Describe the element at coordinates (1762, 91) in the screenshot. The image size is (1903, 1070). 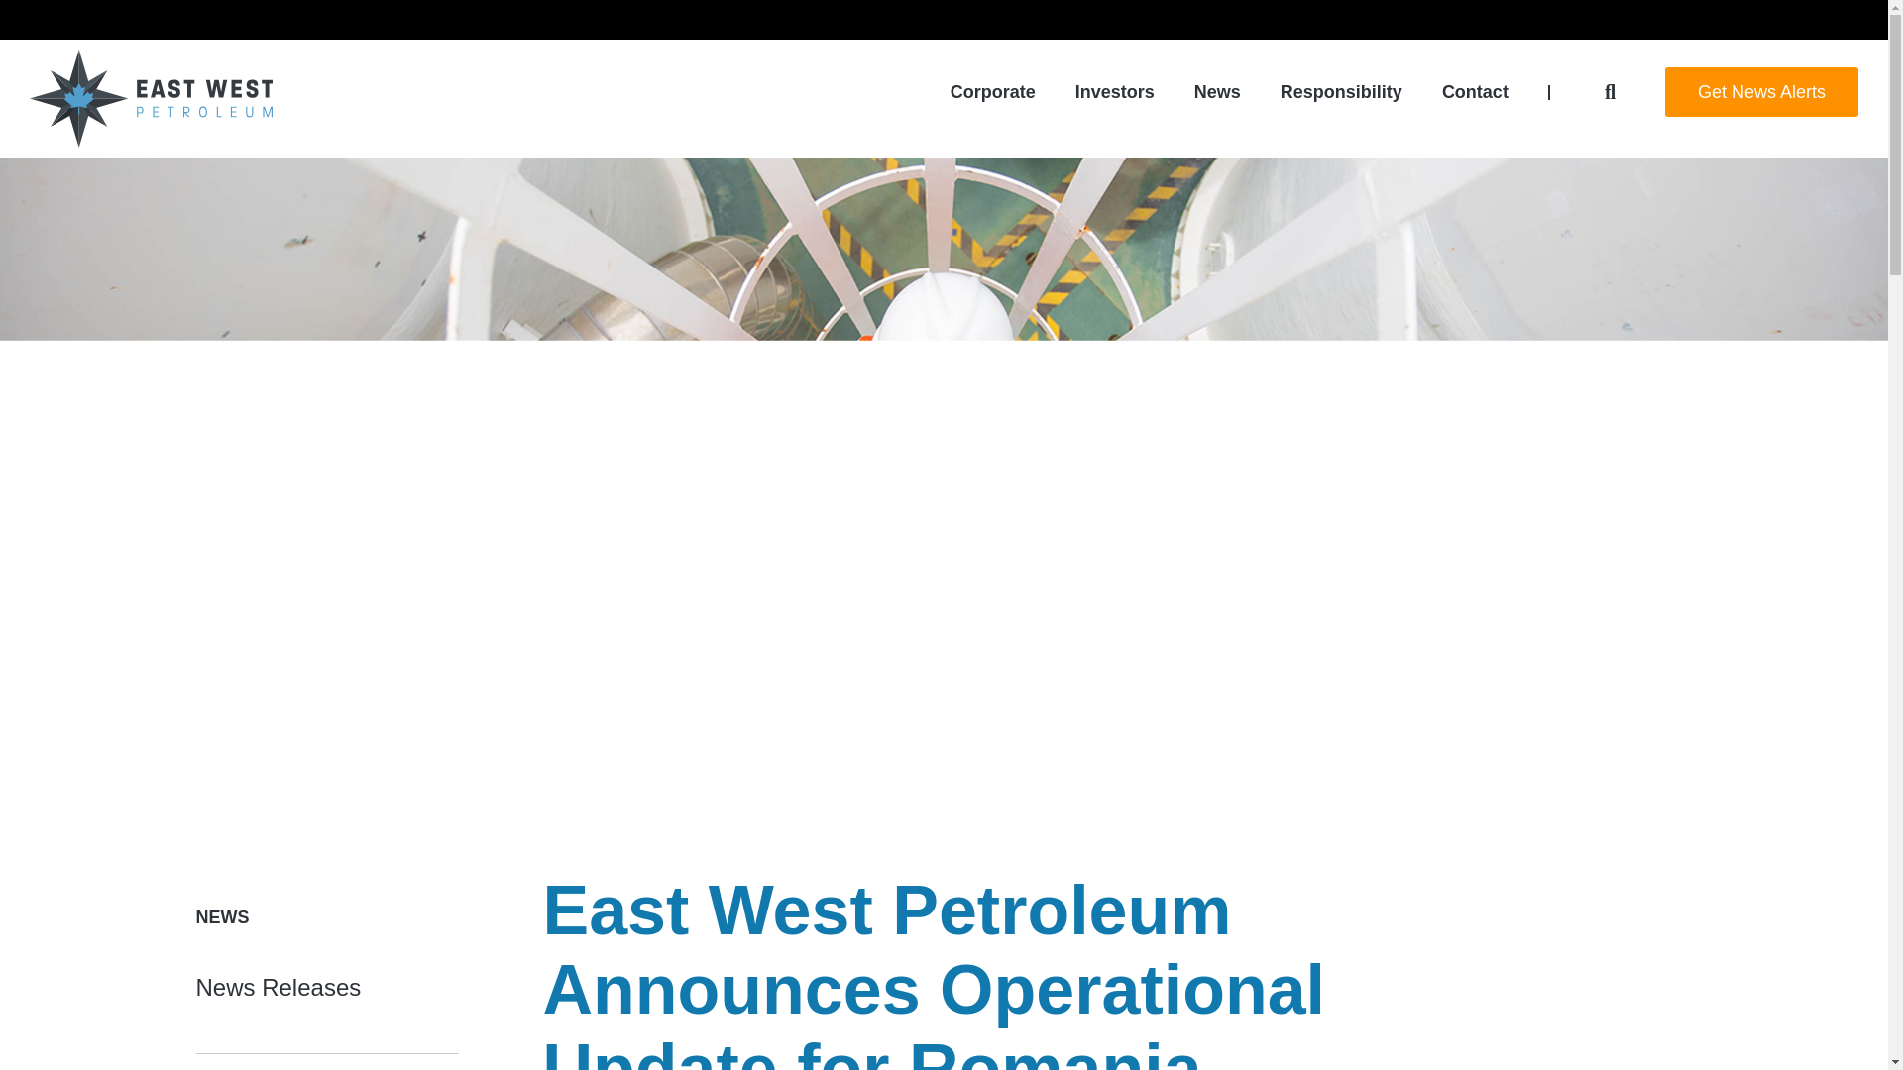
I see `Get News Alerts` at that location.